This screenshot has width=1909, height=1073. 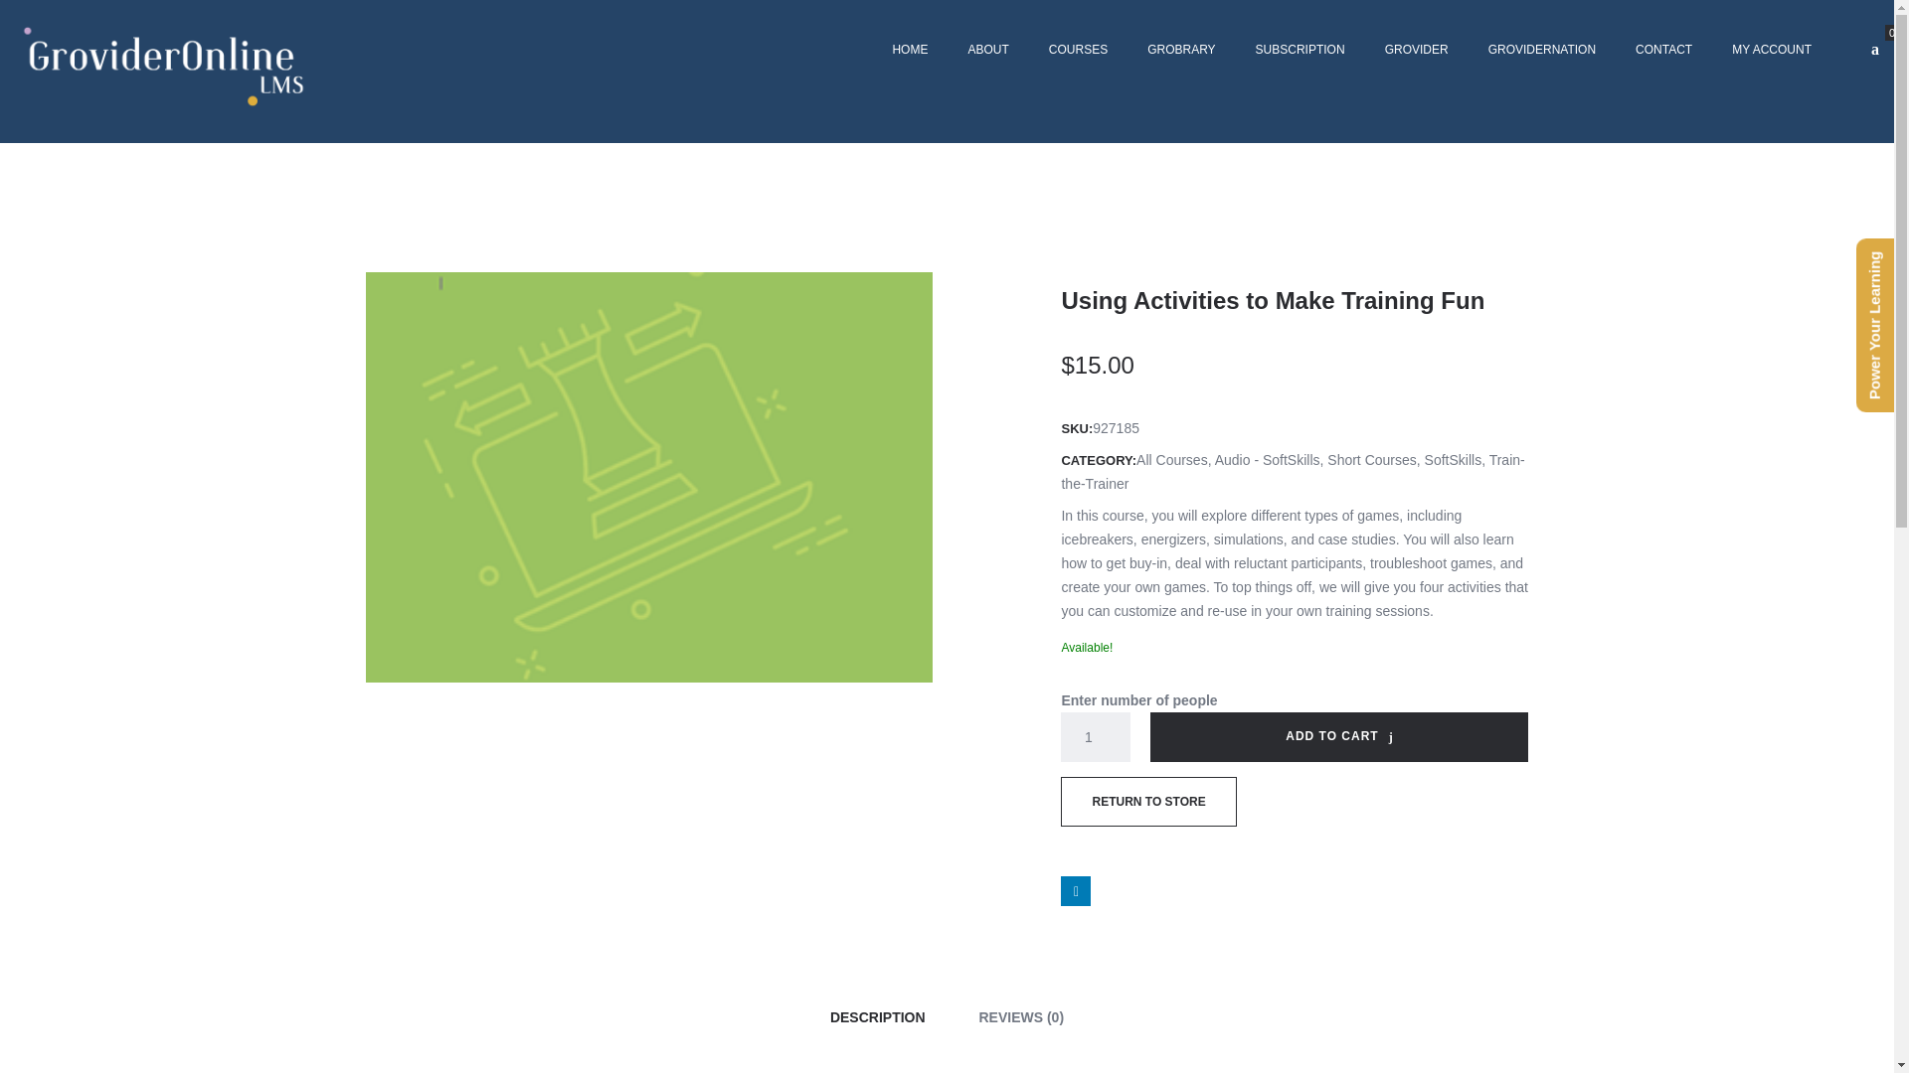 I want to click on Using Activities to Make Training Fun, so click(x=649, y=475).